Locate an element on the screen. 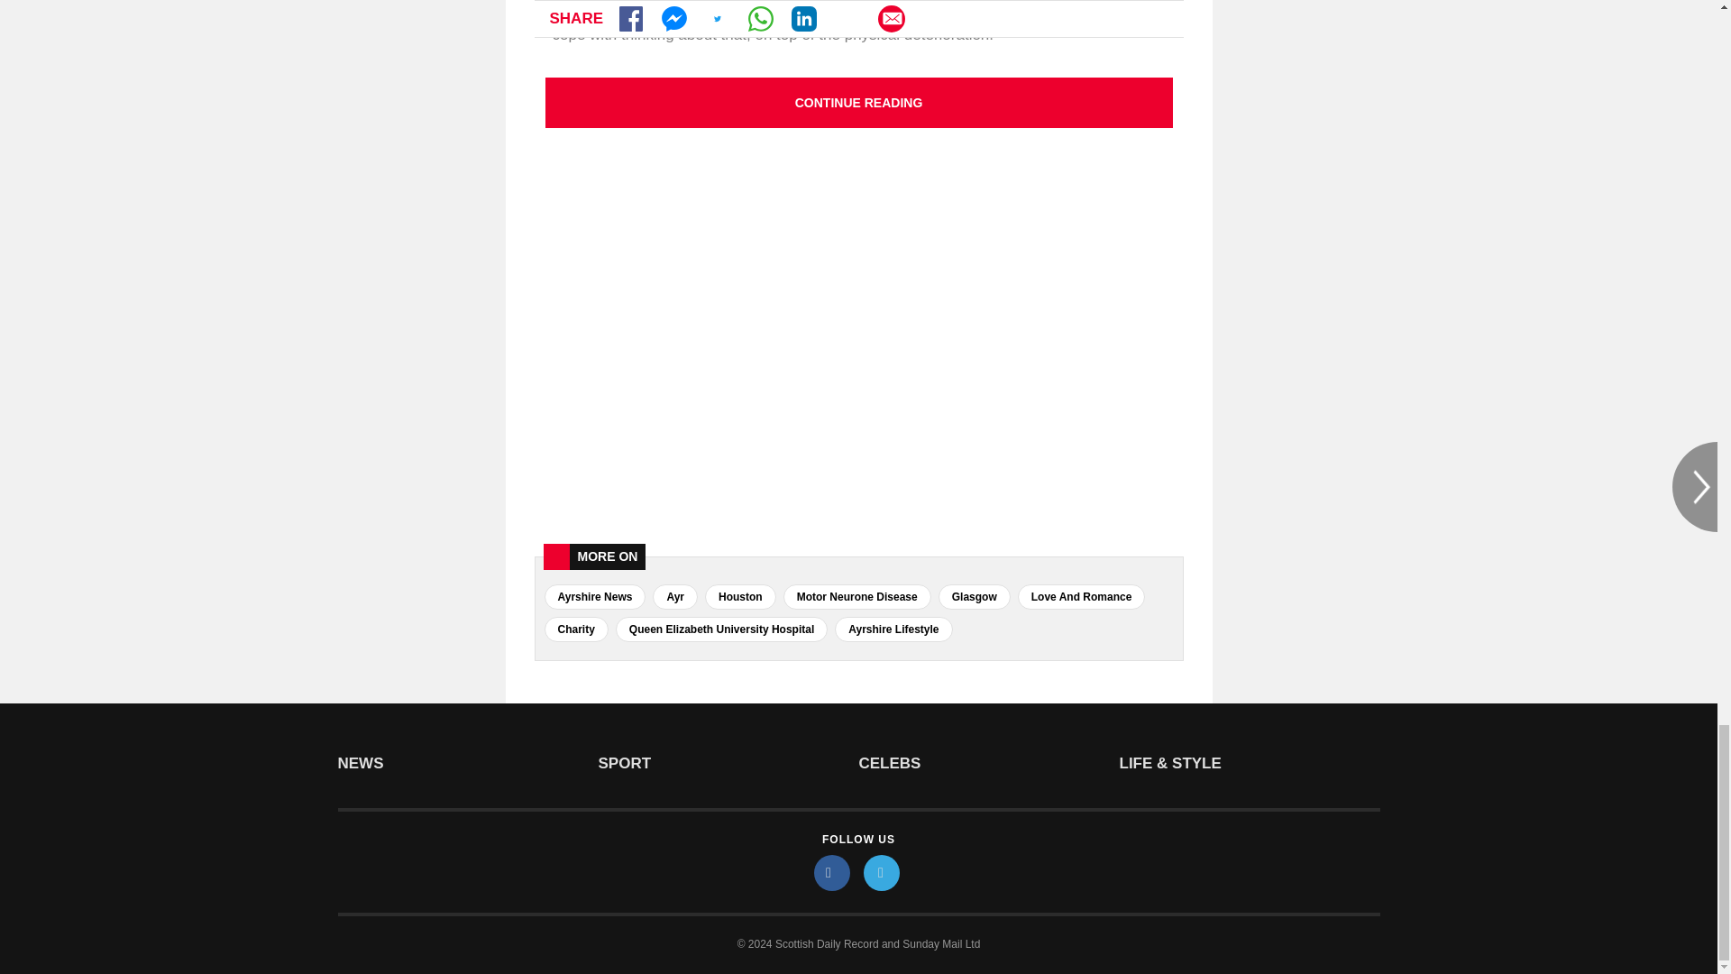 The image size is (1731, 974). Glasgow is located at coordinates (974, 597).